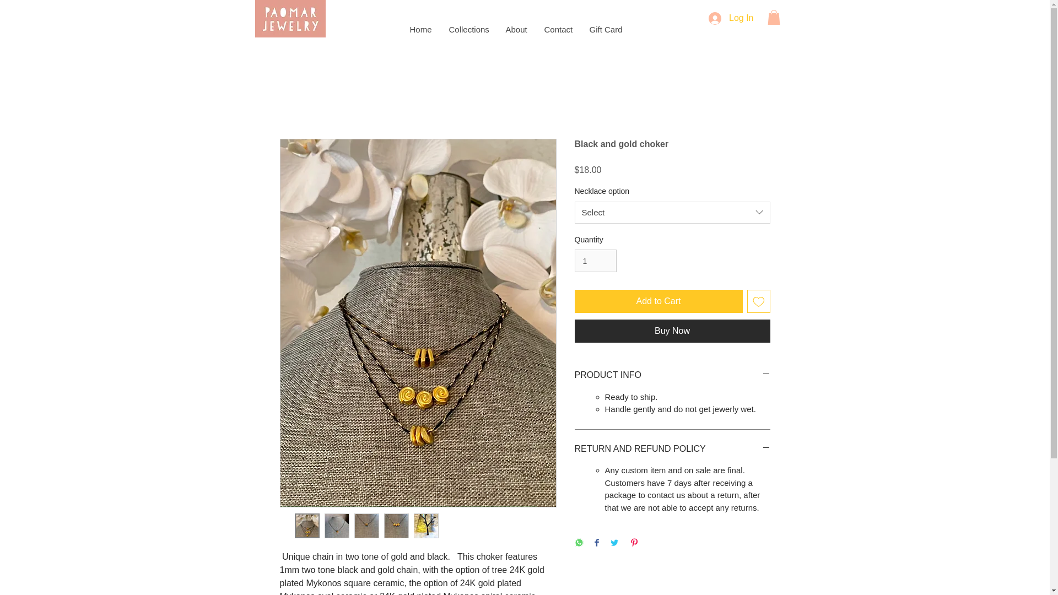 The height and width of the screenshot is (595, 1058). I want to click on PRODUCT INFO, so click(672, 375).